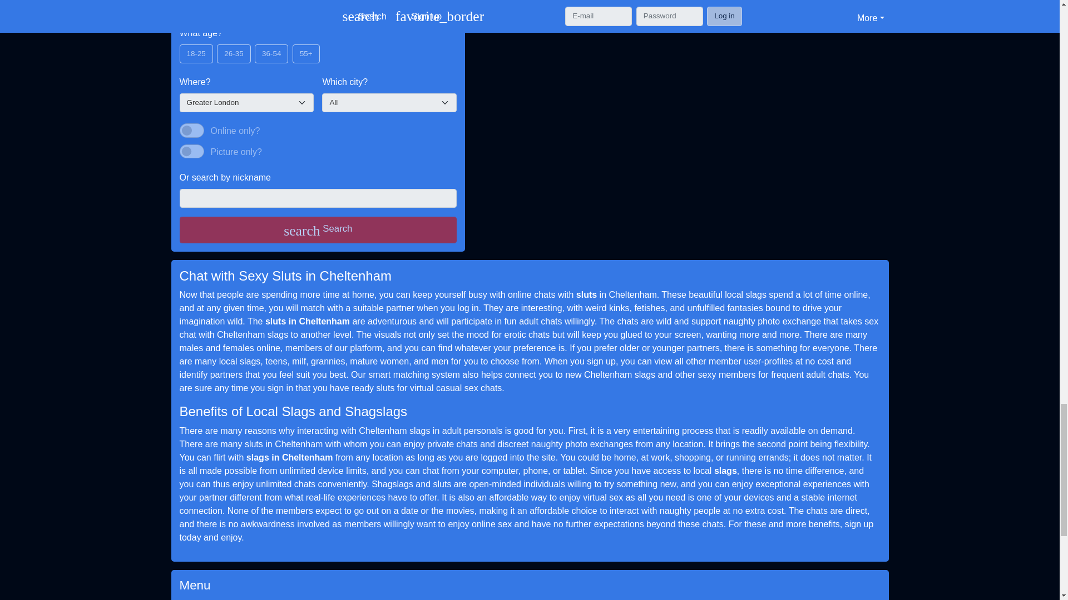 The image size is (1068, 600). What do you see at coordinates (191, 152) in the screenshot?
I see `1` at bounding box center [191, 152].